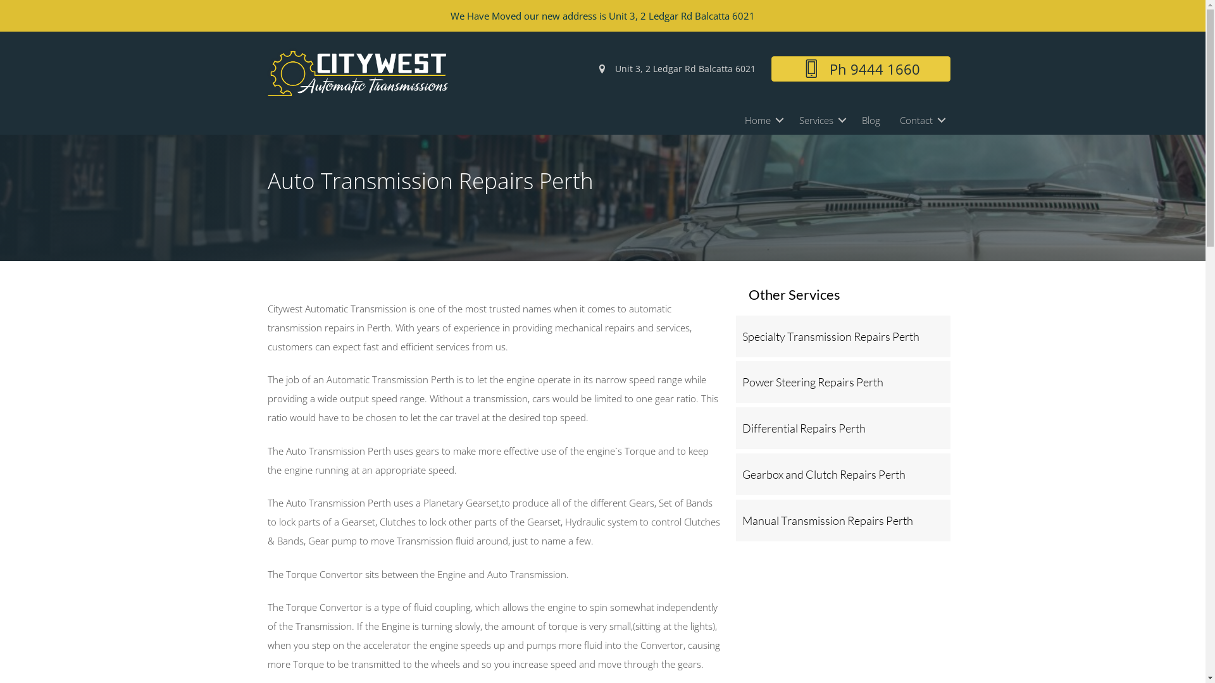 Image resolution: width=1215 pixels, height=683 pixels. I want to click on Home, so click(762, 120).